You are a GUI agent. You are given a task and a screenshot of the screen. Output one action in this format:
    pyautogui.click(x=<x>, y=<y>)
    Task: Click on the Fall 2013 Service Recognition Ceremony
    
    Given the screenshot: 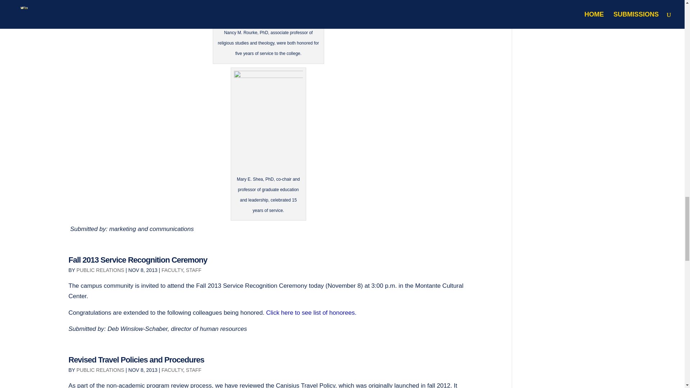 What is the action you would take?
    pyautogui.click(x=138, y=259)
    